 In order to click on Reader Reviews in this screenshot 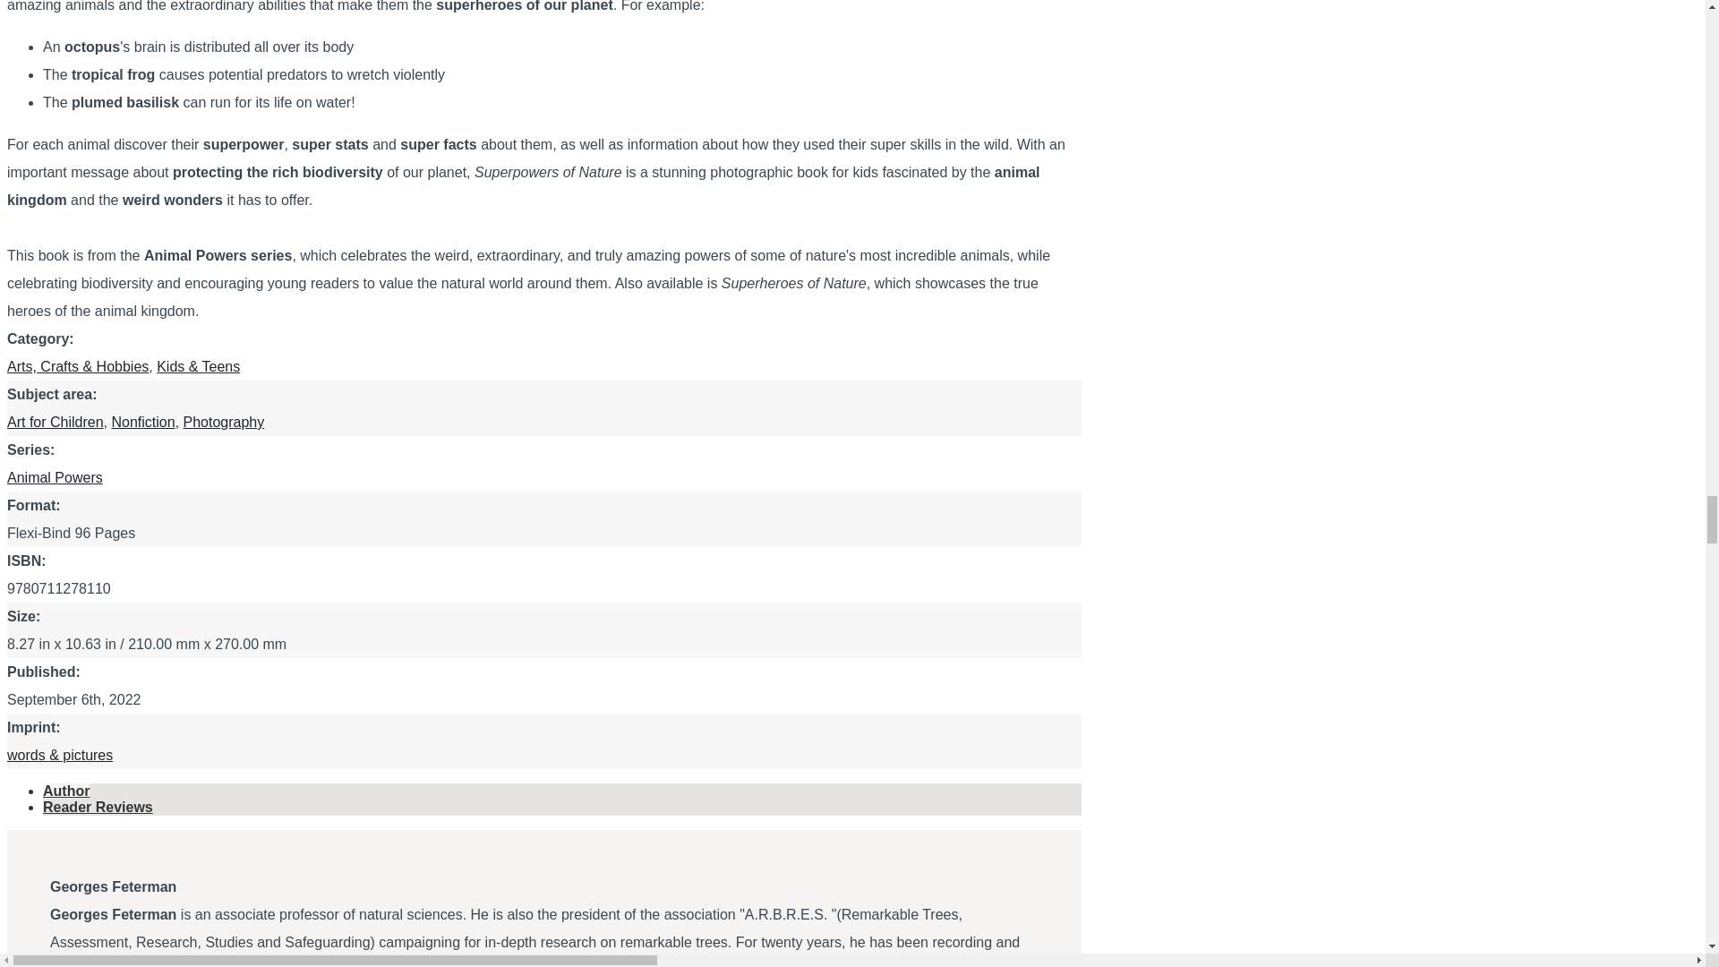, I will do `click(98, 808)`.